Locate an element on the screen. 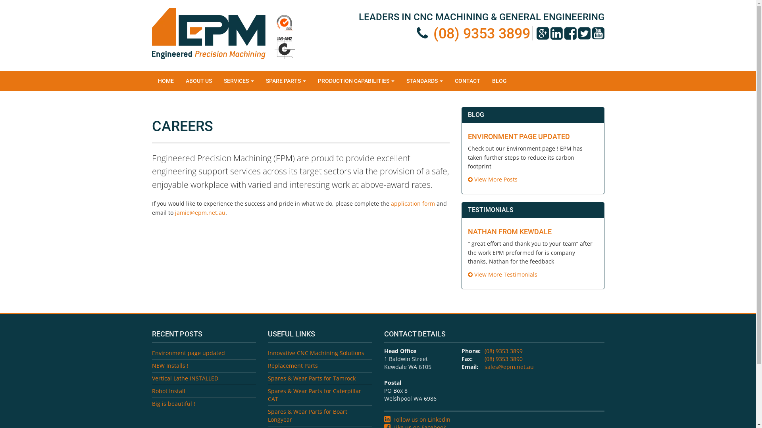 The height and width of the screenshot is (428, 762). Spares & Wear Parts for Caterpillar CAT is located at coordinates (314, 395).